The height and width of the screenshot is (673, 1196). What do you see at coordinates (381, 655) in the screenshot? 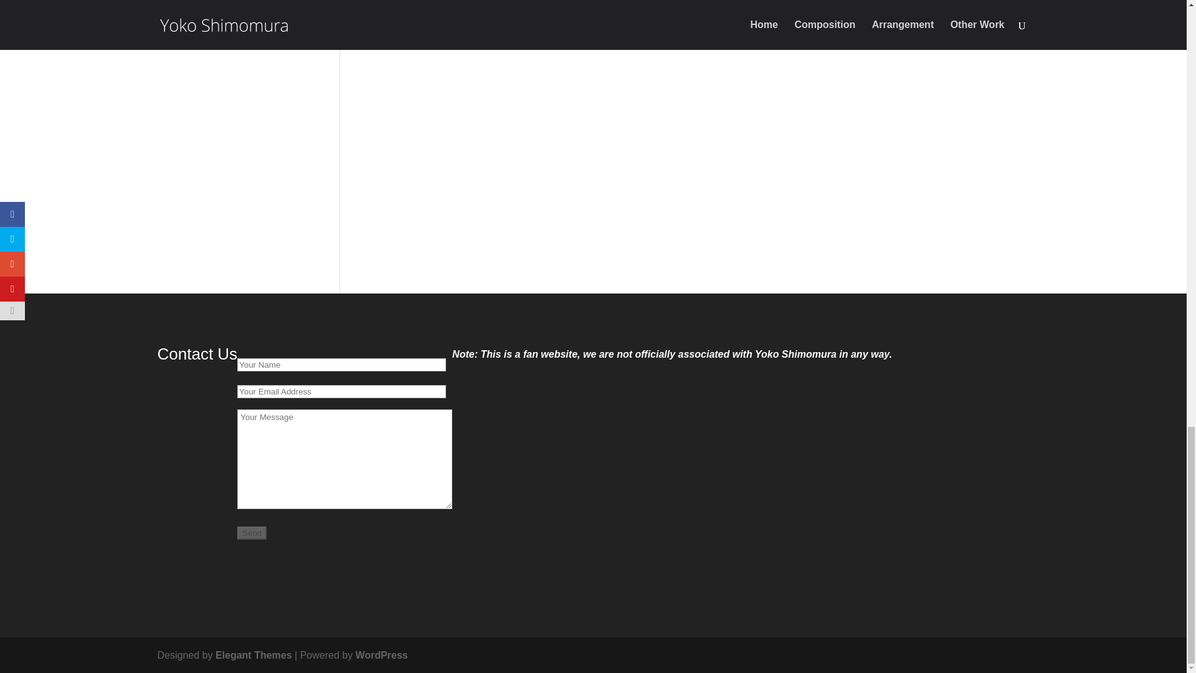
I see `WordPress` at bounding box center [381, 655].